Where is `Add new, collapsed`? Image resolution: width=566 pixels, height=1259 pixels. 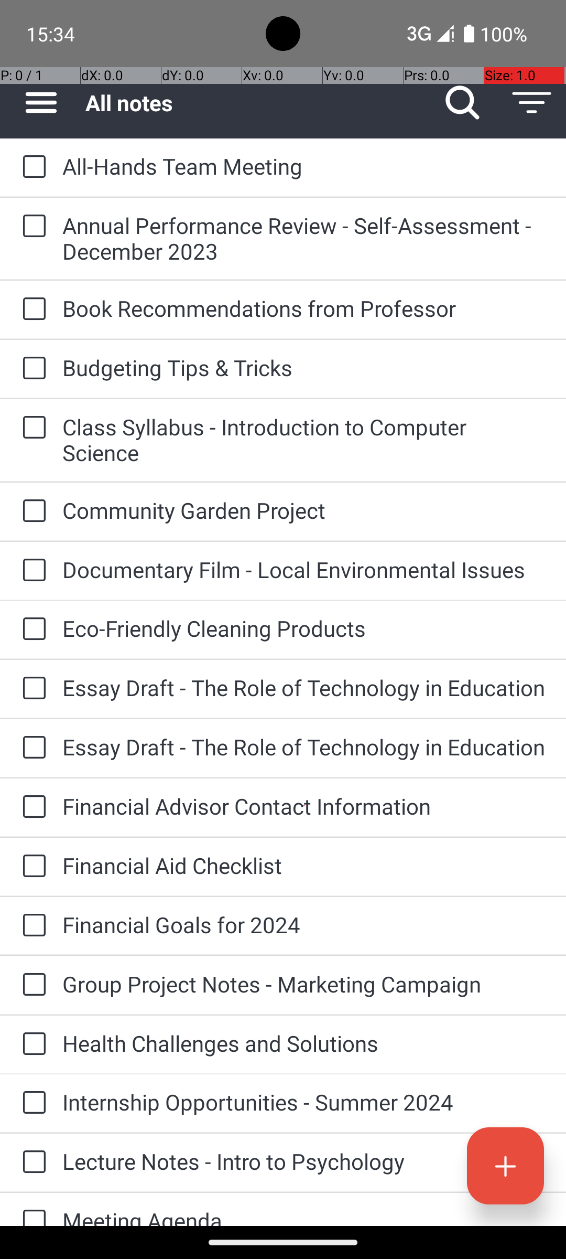
Add new, collapsed is located at coordinates (505, 1166).